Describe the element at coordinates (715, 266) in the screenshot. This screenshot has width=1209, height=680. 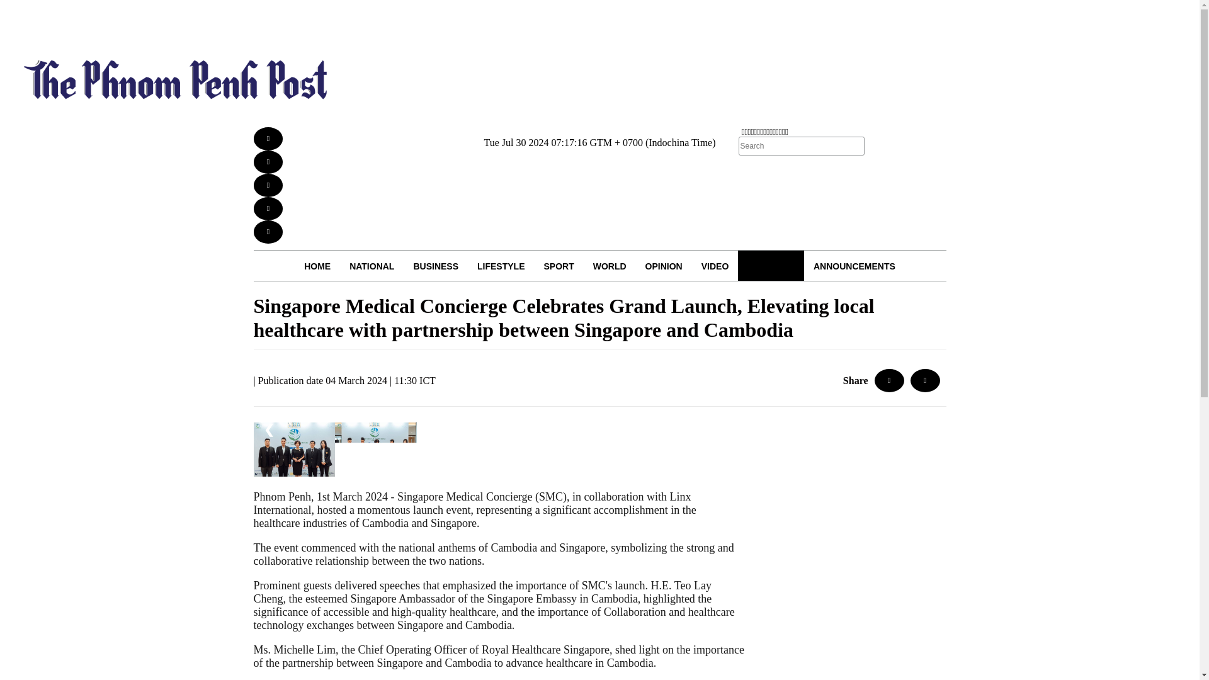
I see `VIDEO` at that location.